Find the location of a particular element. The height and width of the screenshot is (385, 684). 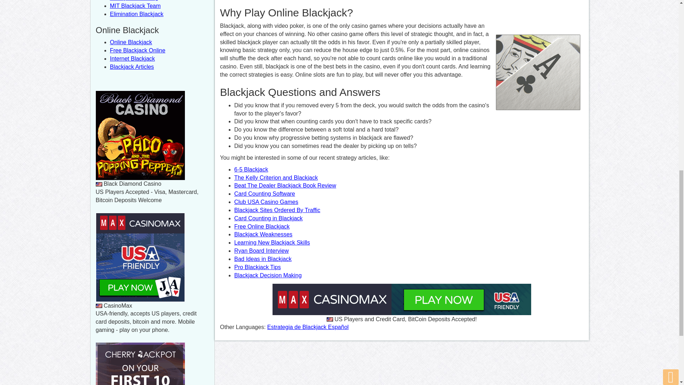

Blackjack Cheating is located at coordinates (134, 0).